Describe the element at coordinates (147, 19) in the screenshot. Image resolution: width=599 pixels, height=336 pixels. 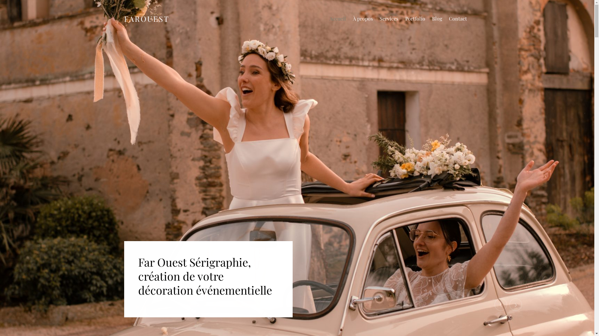
I see `FAROUEST` at that location.